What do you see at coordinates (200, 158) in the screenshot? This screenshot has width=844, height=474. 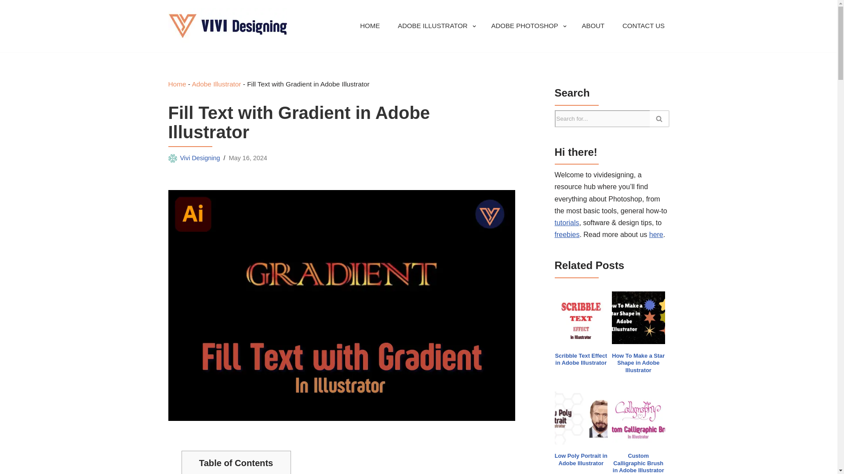 I see `Posts by Vivi Designing` at bounding box center [200, 158].